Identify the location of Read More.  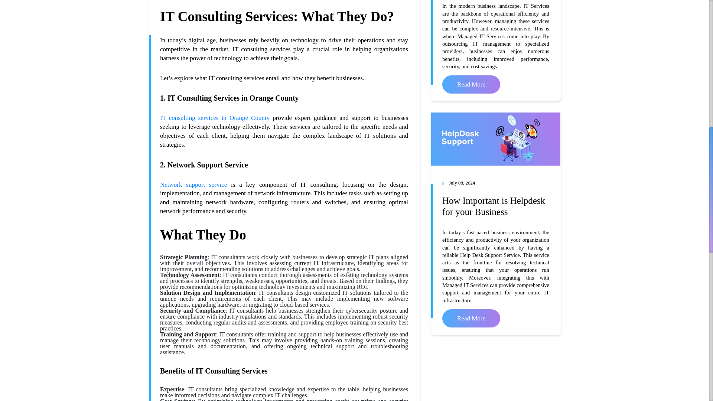
(471, 84).